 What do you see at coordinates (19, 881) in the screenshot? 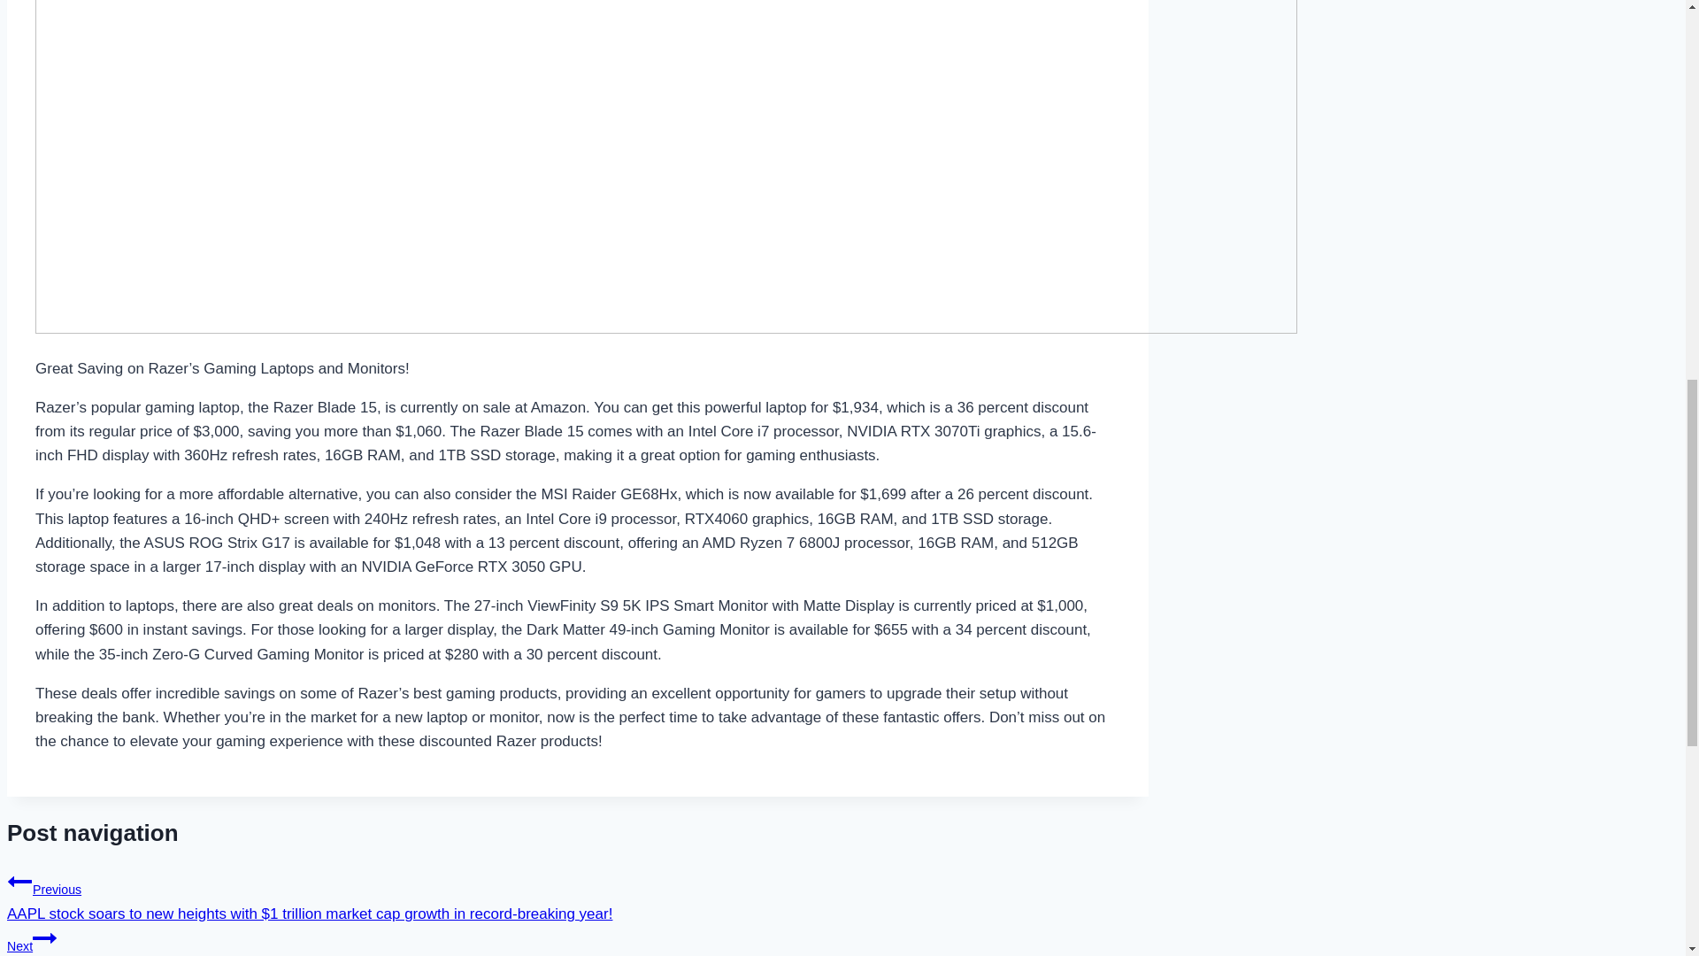
I see `Previous` at bounding box center [19, 881].